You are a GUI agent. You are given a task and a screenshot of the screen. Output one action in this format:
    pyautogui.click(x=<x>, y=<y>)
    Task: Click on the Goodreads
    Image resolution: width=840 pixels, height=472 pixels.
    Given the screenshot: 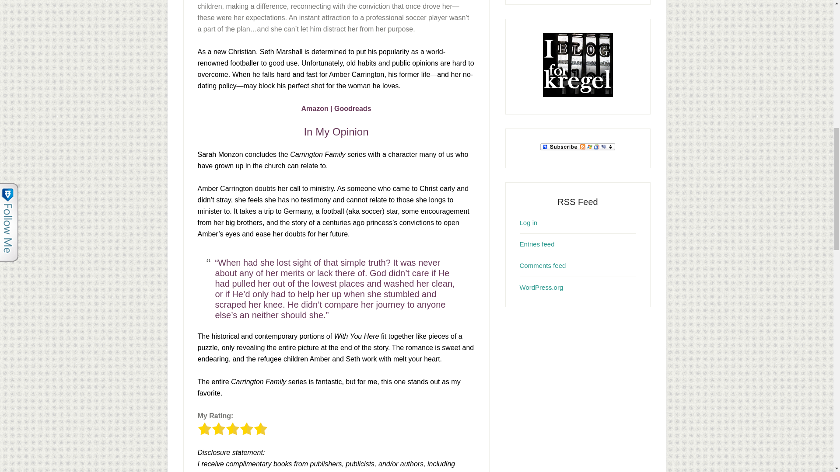 What is the action you would take?
    pyautogui.click(x=353, y=108)
    